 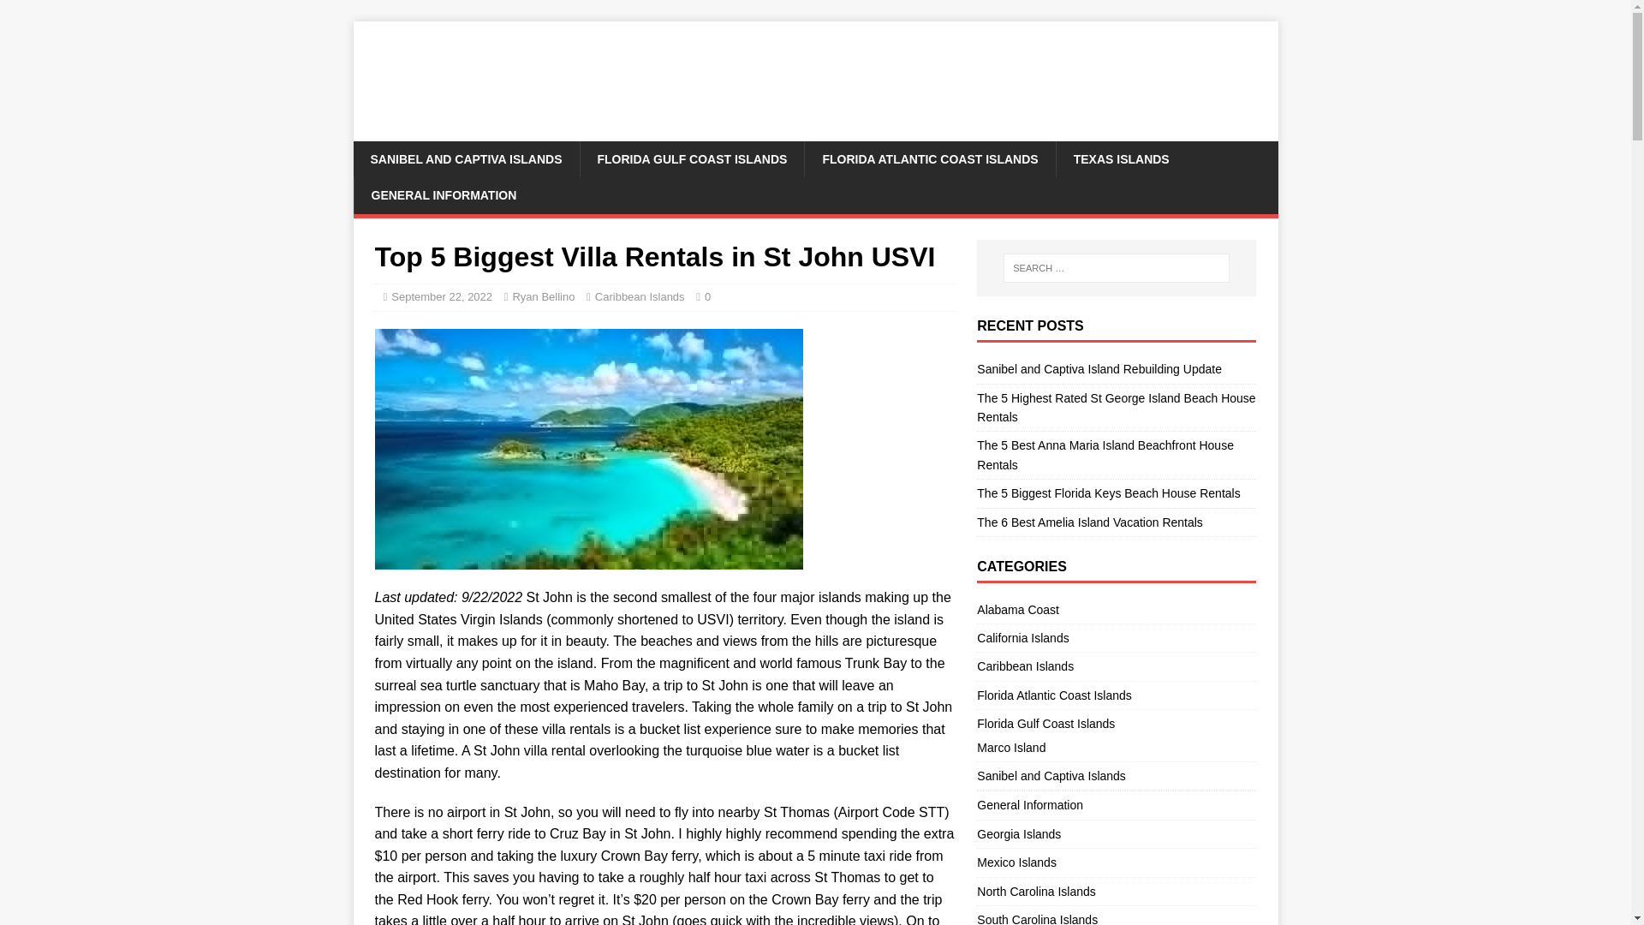 What do you see at coordinates (1089, 522) in the screenshot?
I see `The 6 Best Amelia Island Vacation Rentals` at bounding box center [1089, 522].